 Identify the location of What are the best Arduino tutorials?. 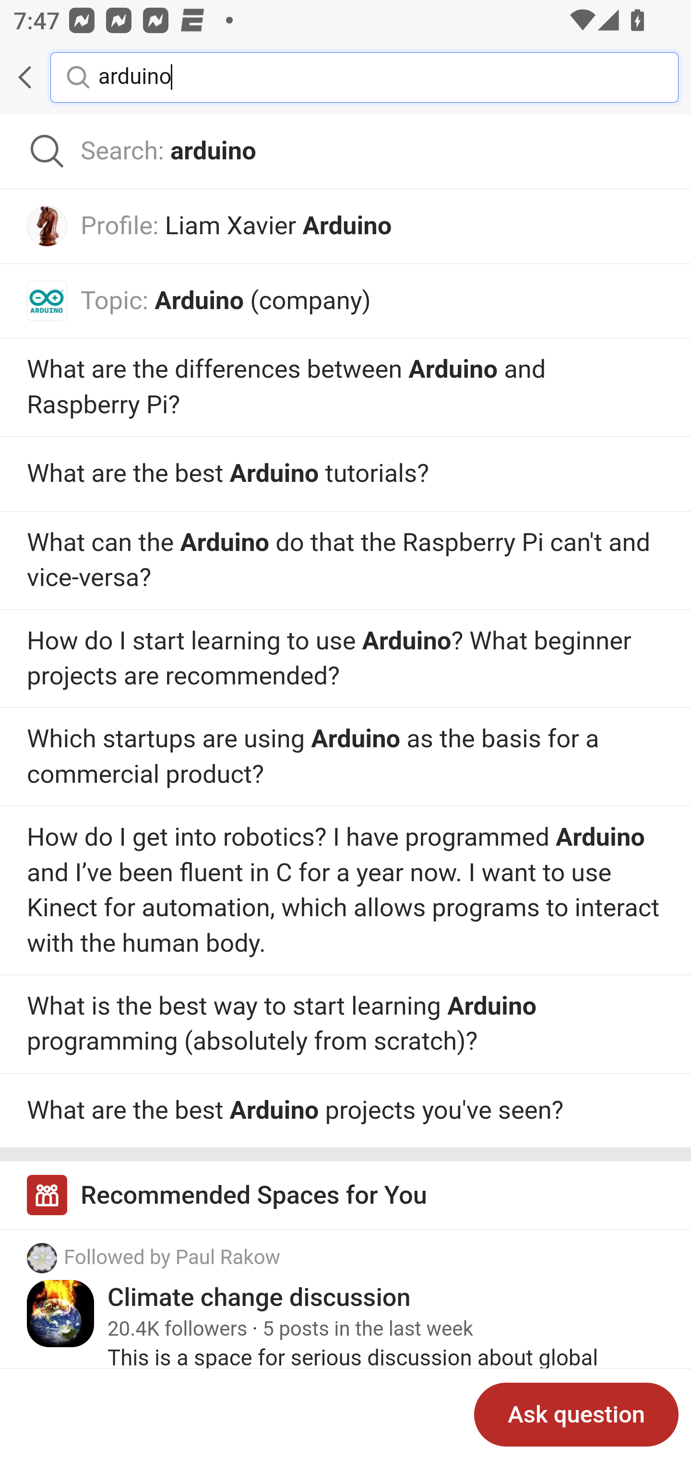
(345, 474).